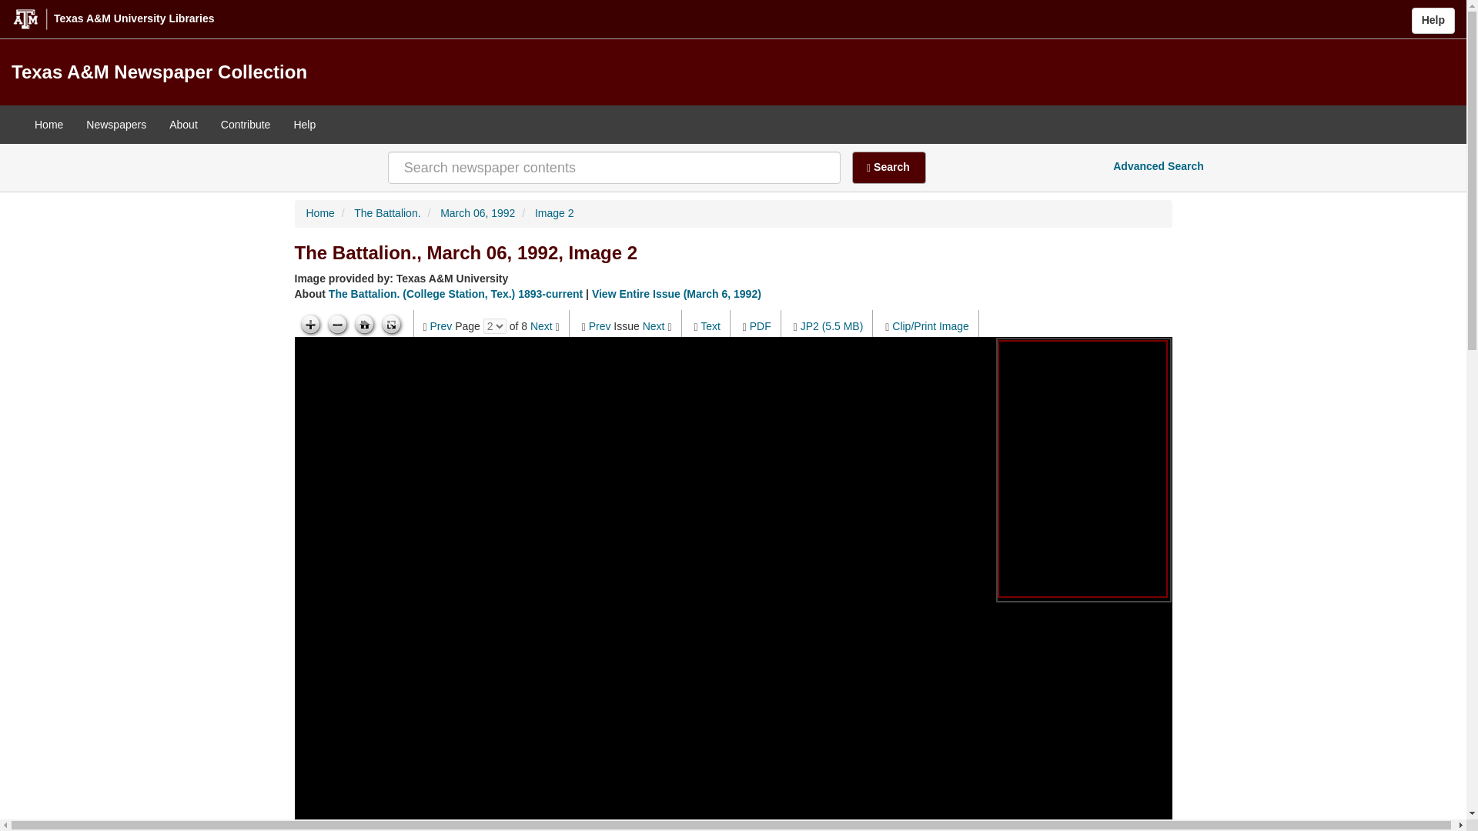  What do you see at coordinates (246, 125) in the screenshot?
I see `Contribute` at bounding box center [246, 125].